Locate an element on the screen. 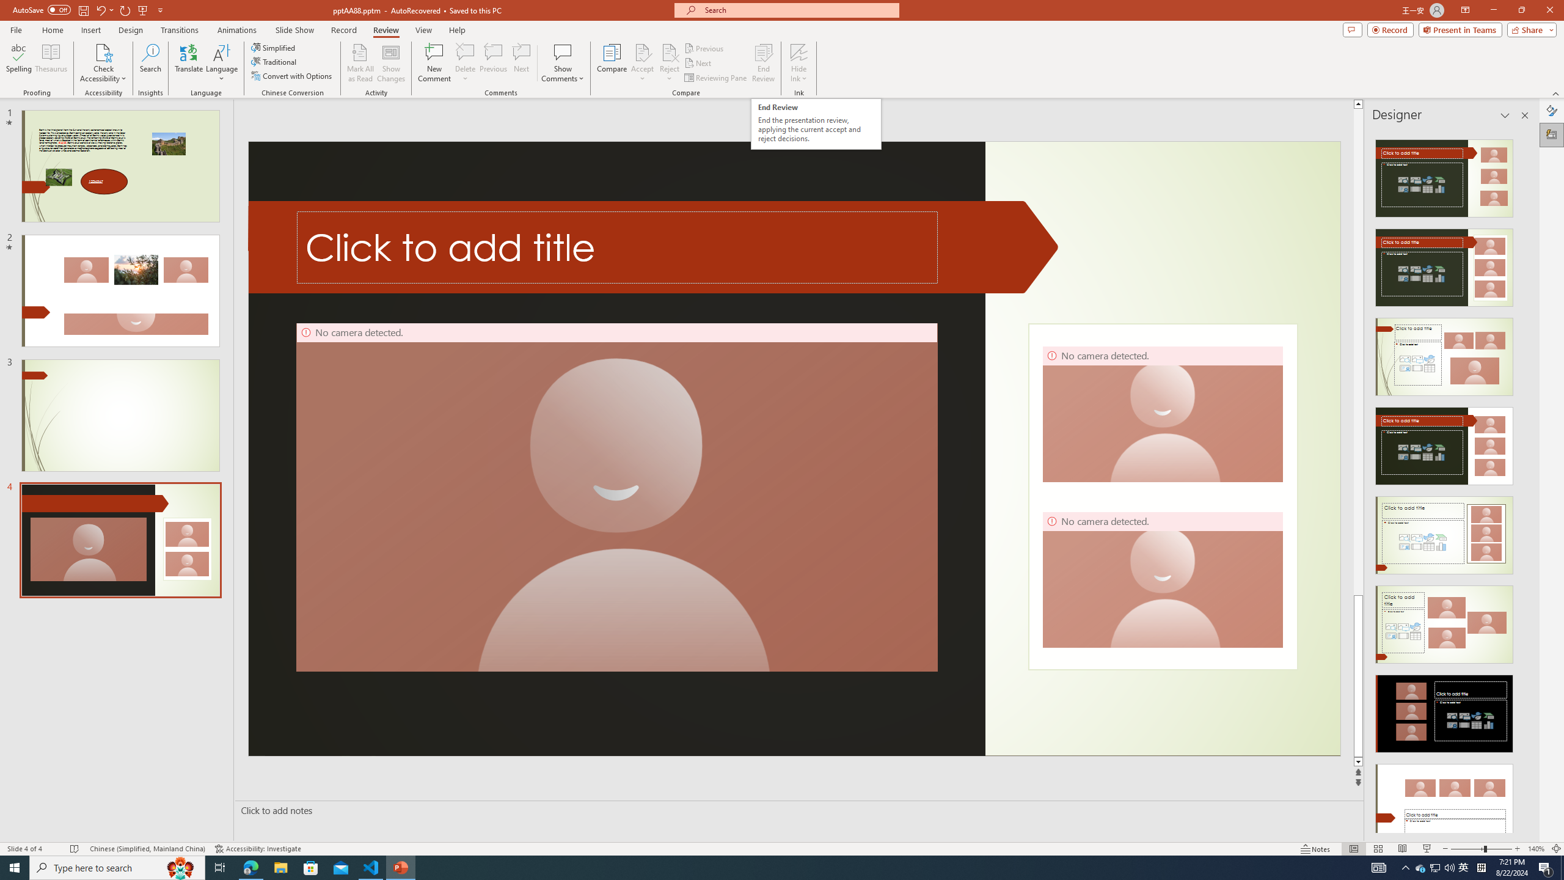 The height and width of the screenshot is (880, 1564). End Review is located at coordinates (762, 63).